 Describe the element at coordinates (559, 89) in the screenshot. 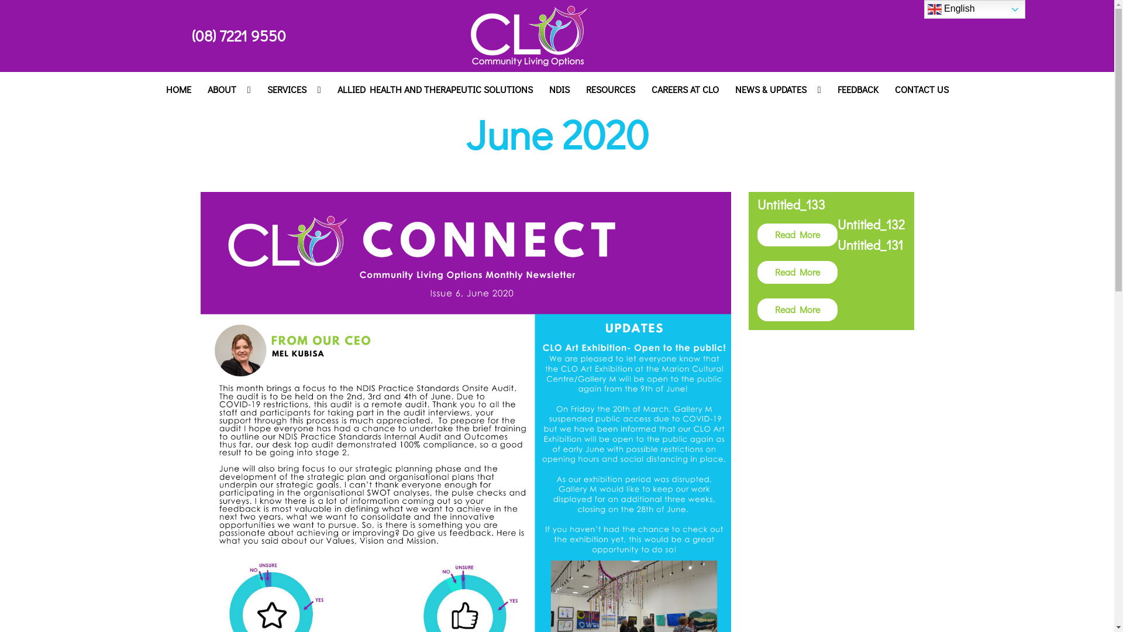

I see `NDIS` at that location.